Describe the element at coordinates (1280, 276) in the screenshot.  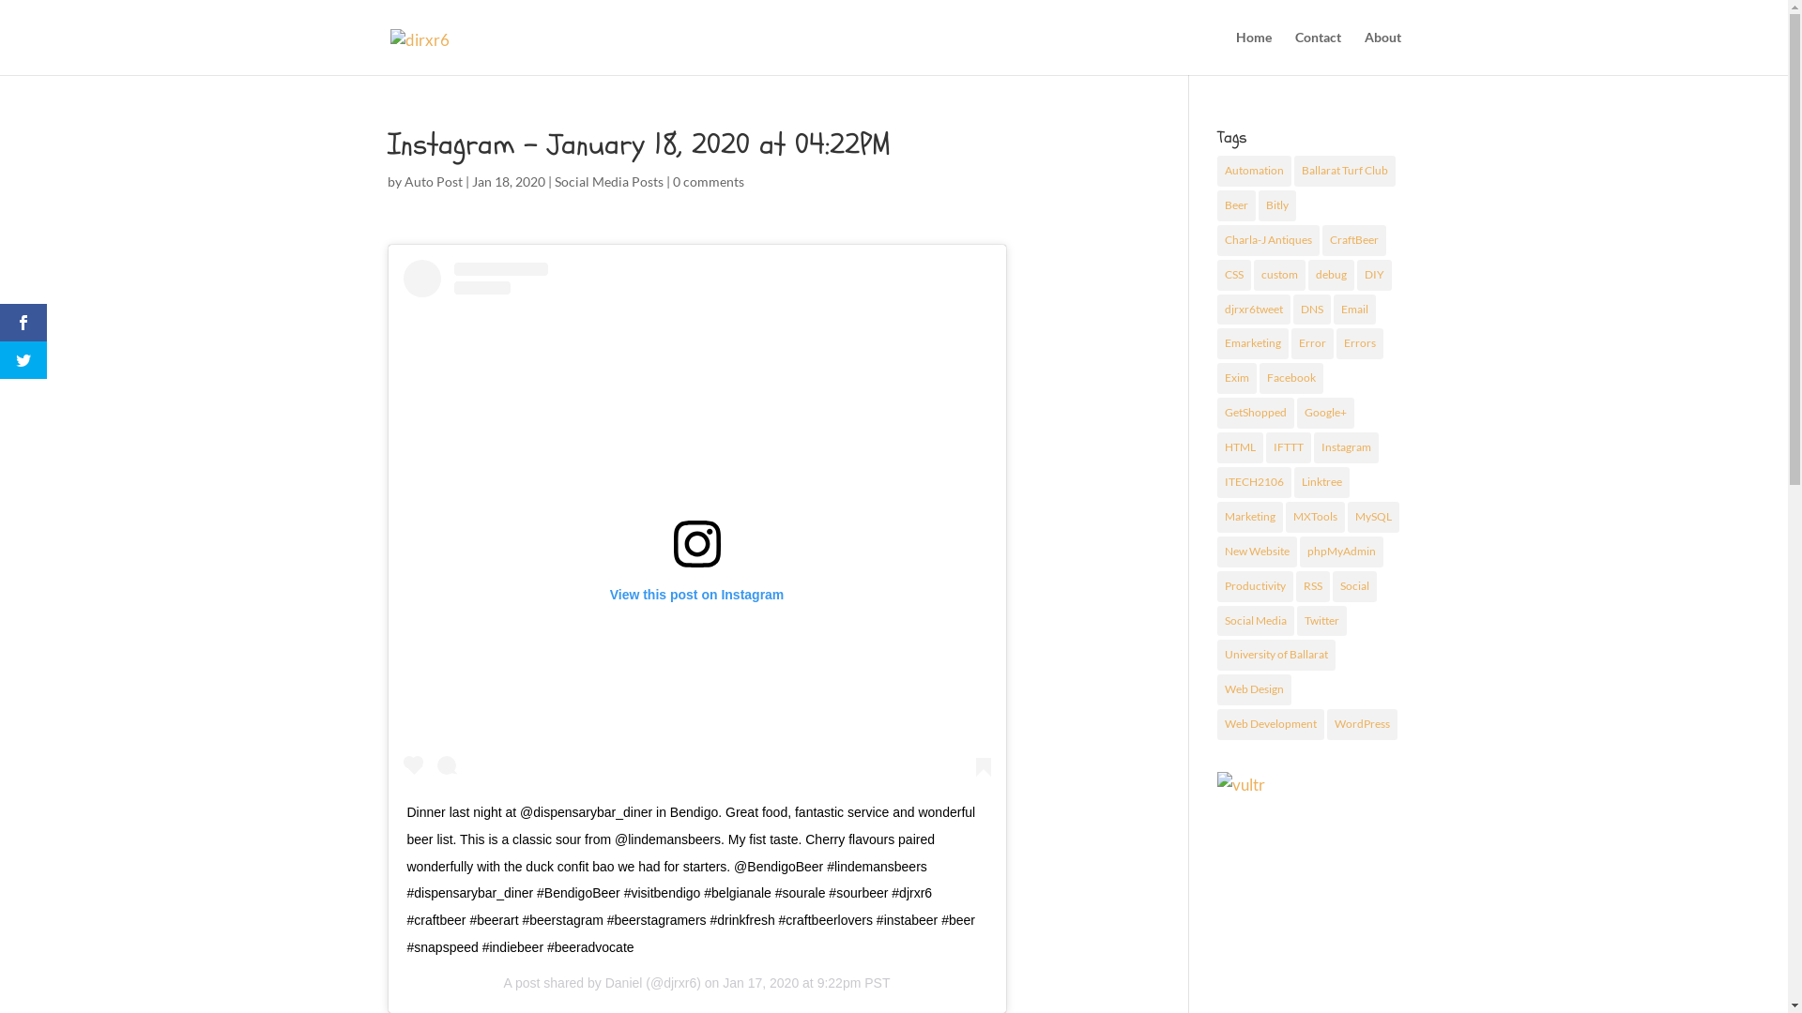
I see `custom` at that location.